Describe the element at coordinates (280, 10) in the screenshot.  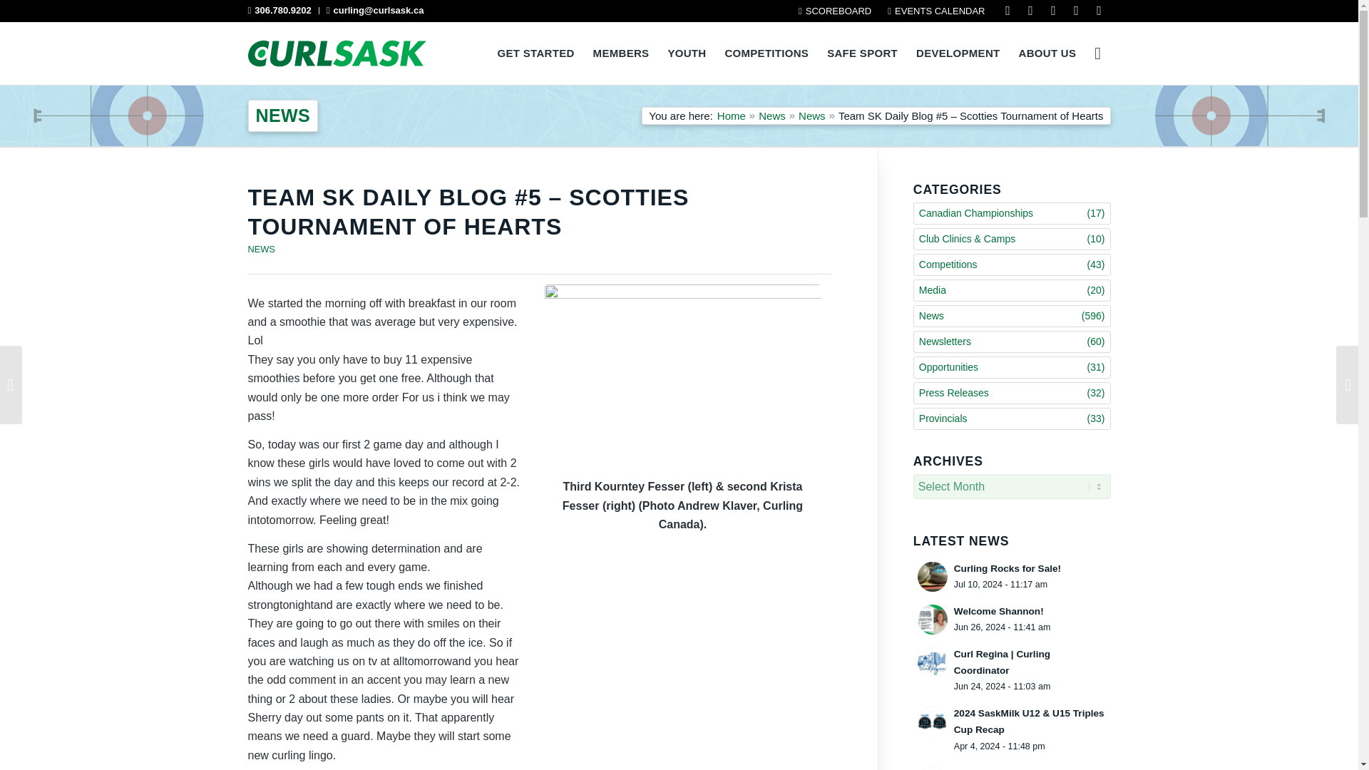
I see `Office Phone` at that location.